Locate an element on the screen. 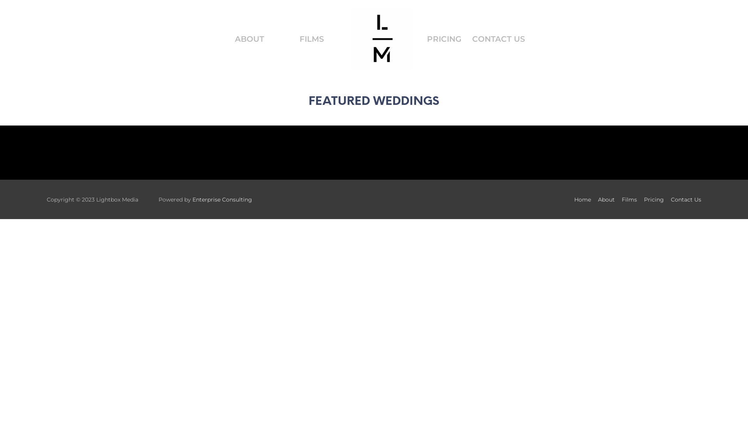  ABOUT is located at coordinates (249, 39).